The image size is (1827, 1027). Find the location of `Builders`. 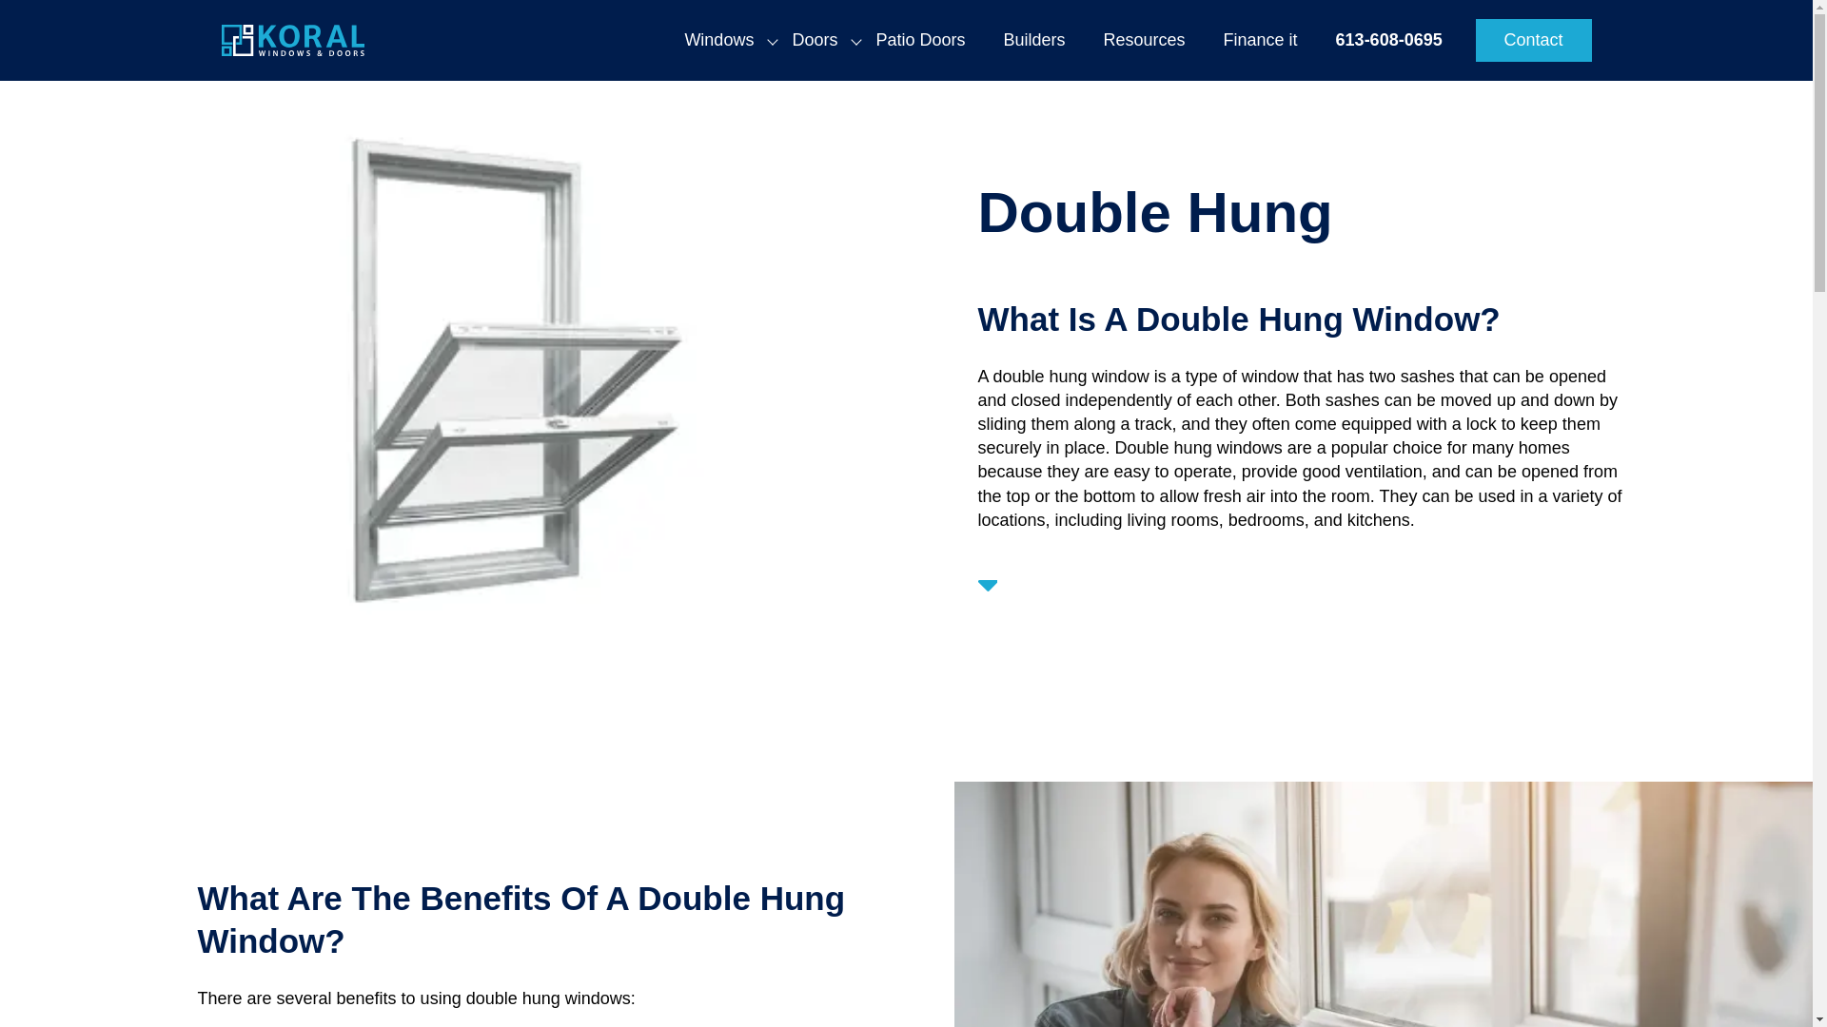

Builders is located at coordinates (1033, 40).